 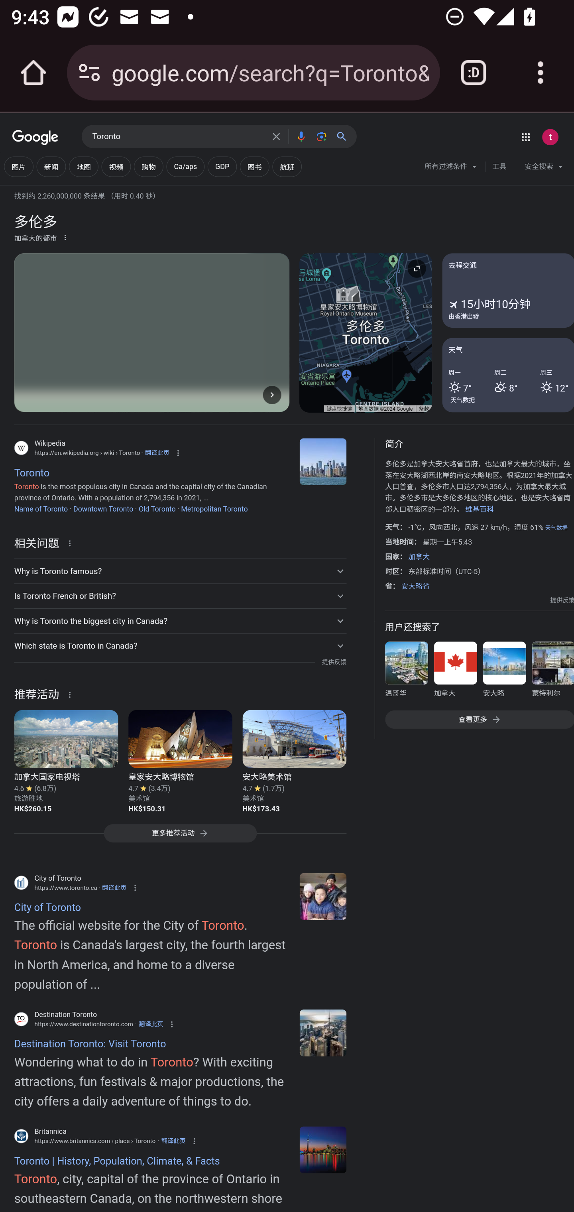 What do you see at coordinates (463, 399) in the screenshot?
I see `天气数据` at bounding box center [463, 399].